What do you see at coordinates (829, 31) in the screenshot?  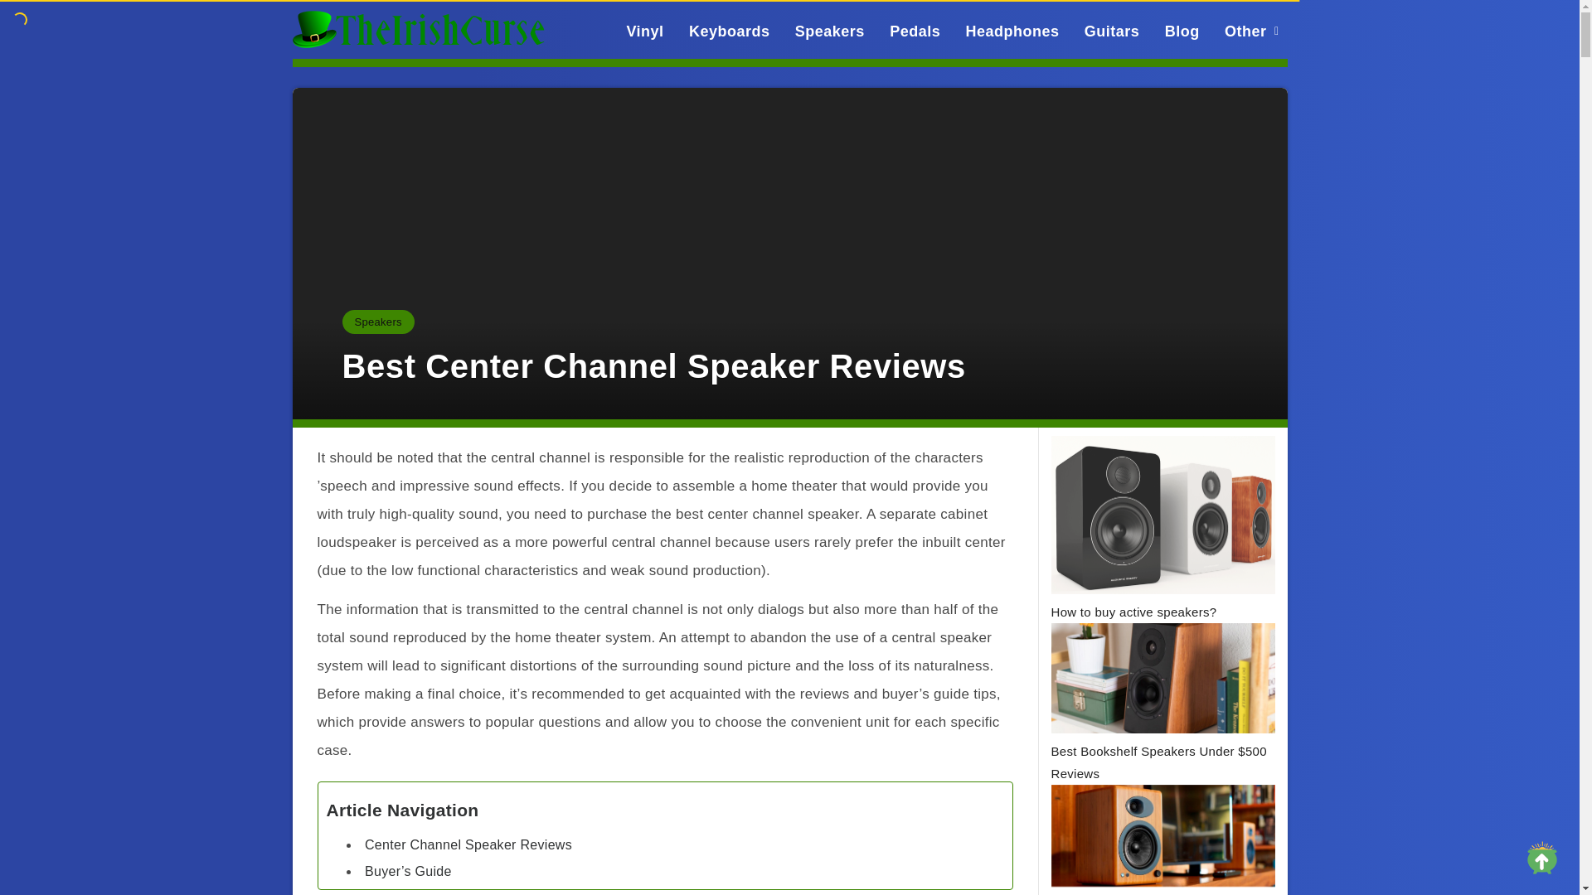 I see `Speakers` at bounding box center [829, 31].